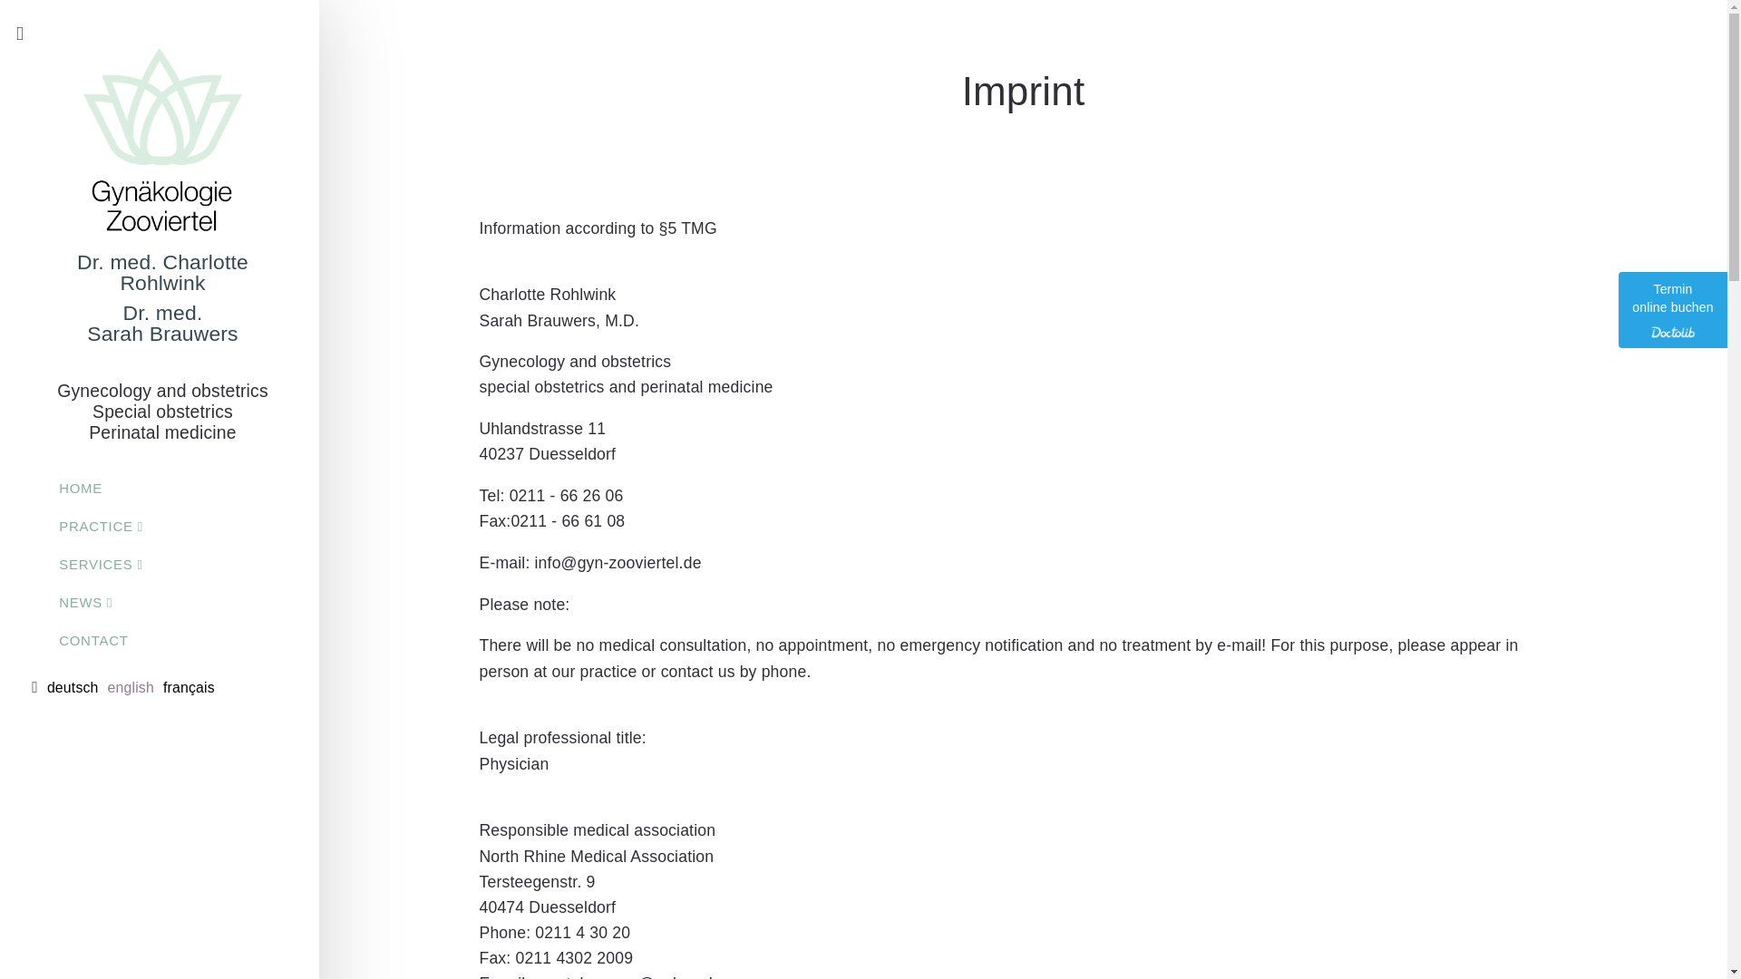  I want to click on CONTACT, so click(135, 639).